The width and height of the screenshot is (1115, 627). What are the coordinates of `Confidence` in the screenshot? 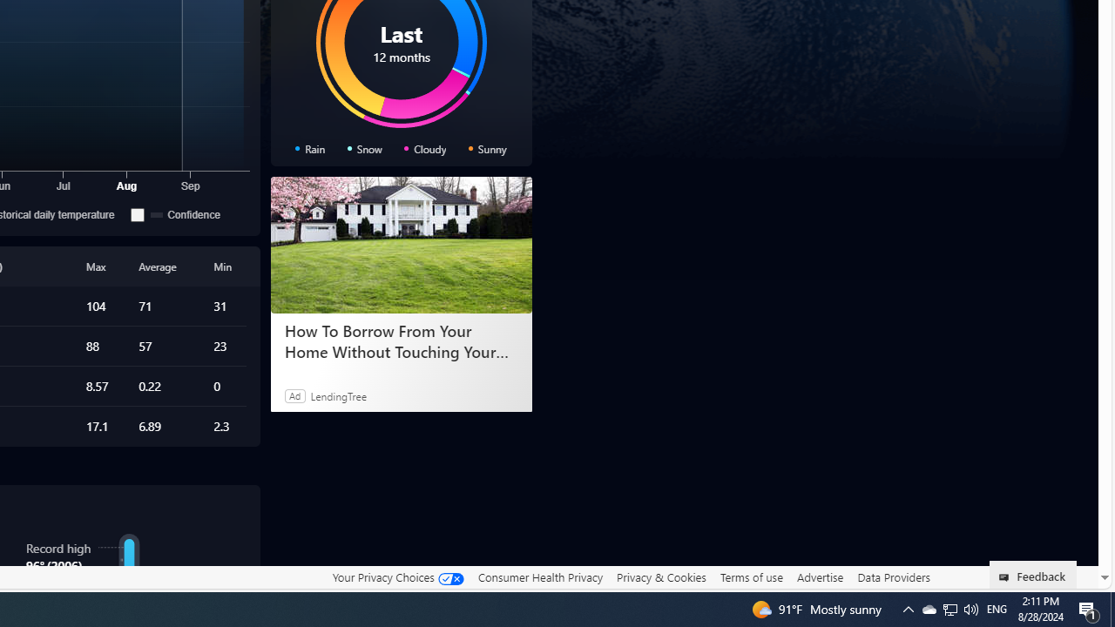 It's located at (138, 214).